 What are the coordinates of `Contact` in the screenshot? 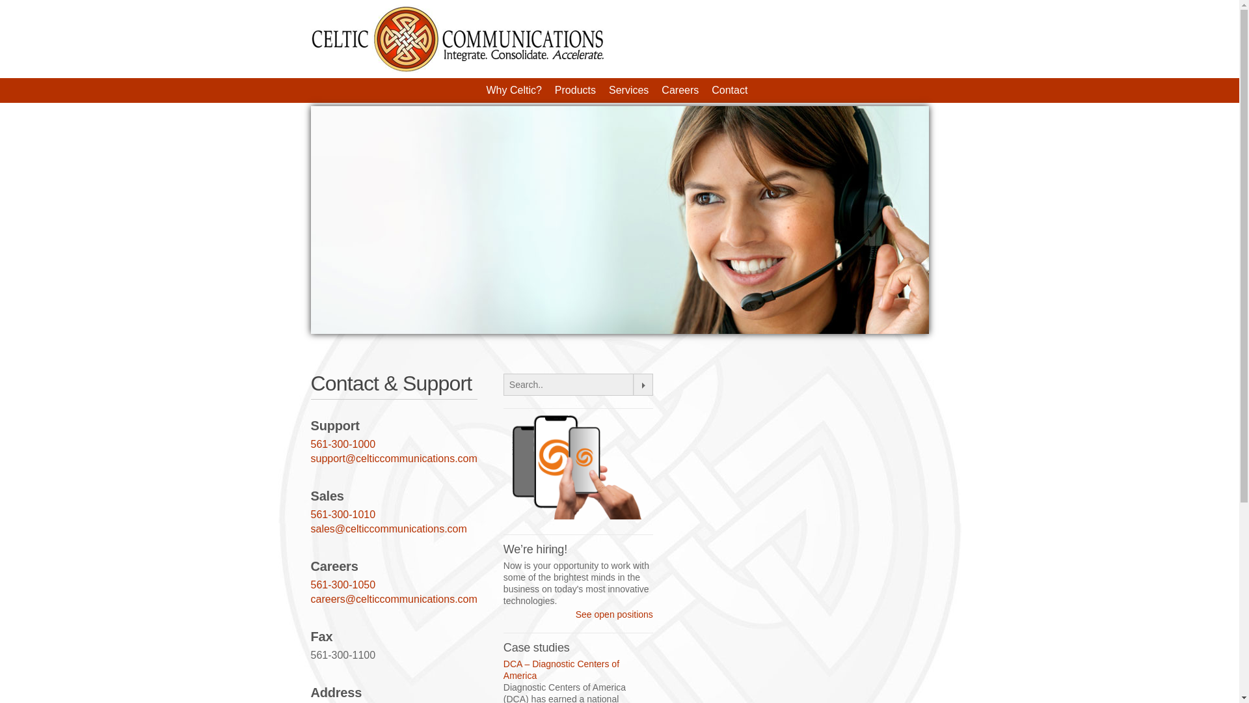 It's located at (729, 90).